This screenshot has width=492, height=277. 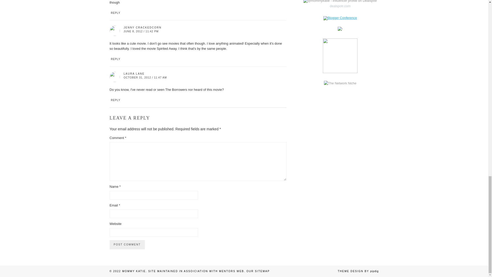 I want to click on Blogger Conference, so click(x=340, y=17).